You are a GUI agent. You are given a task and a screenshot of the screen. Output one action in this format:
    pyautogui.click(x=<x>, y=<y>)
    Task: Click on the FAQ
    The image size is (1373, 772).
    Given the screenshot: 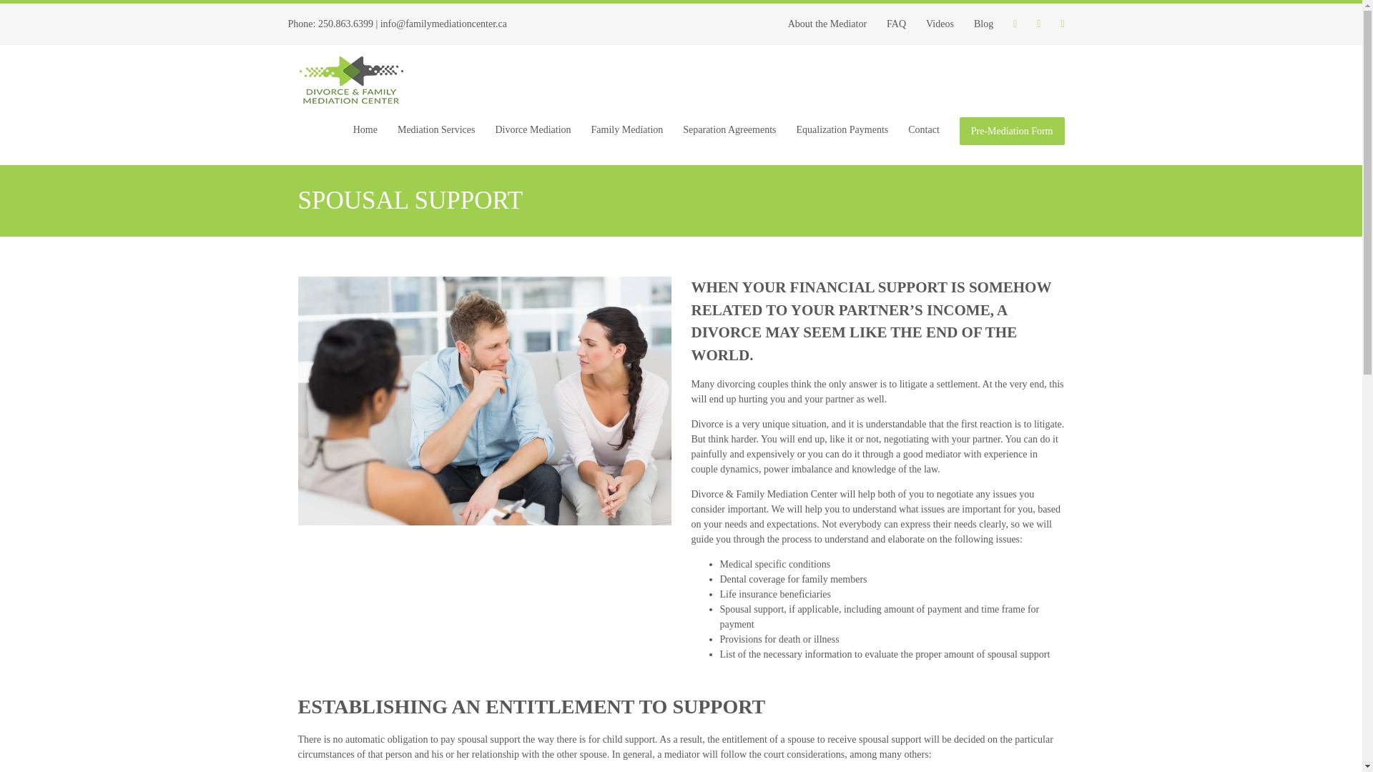 What is the action you would take?
    pyautogui.click(x=896, y=24)
    